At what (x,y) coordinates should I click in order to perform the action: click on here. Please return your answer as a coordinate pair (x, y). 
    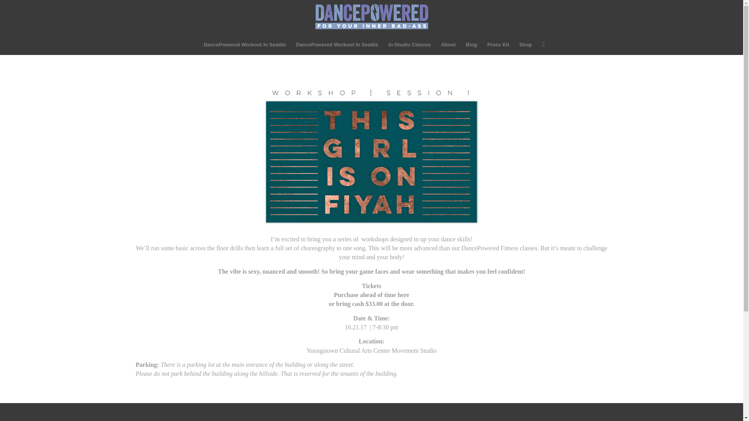
    Looking at the image, I should click on (403, 295).